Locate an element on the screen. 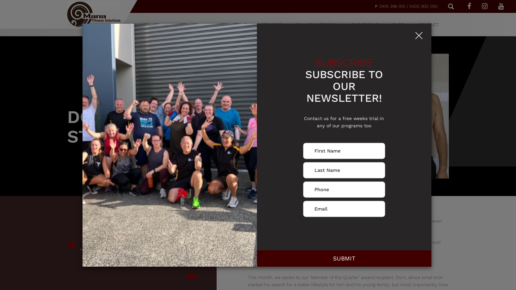 This screenshot has height=290, width=516. ONLINE NUTRITION is located at coordinates (317, 25).